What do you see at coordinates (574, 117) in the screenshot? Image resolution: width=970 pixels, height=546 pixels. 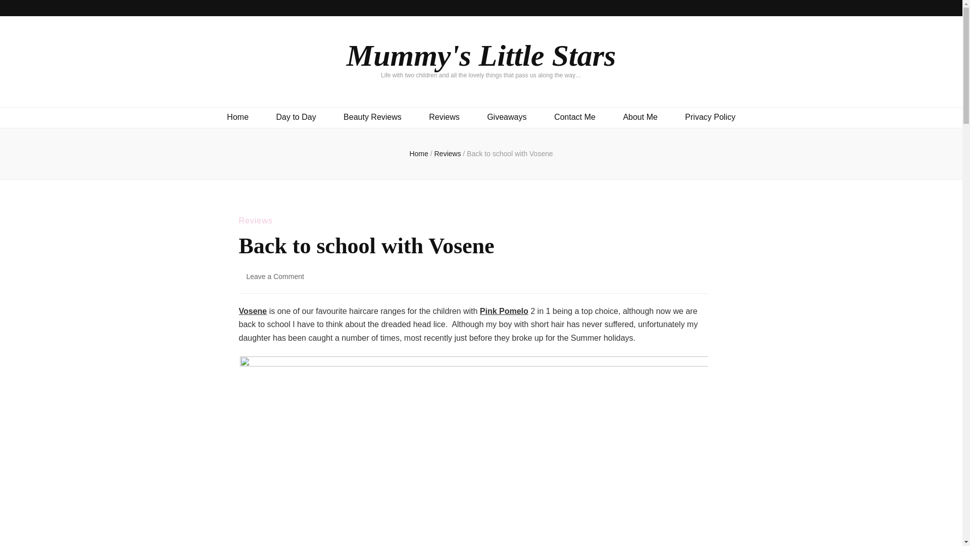 I see `Back to school with Vosene` at bounding box center [574, 117].